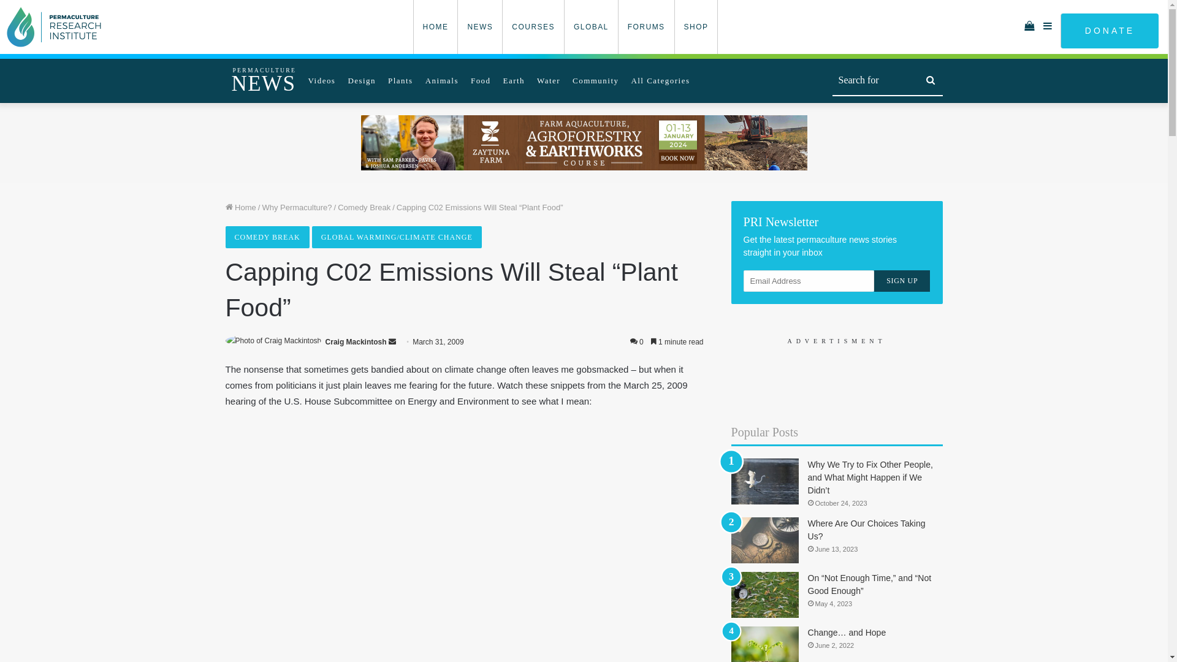  I want to click on NEWS, so click(264, 84).